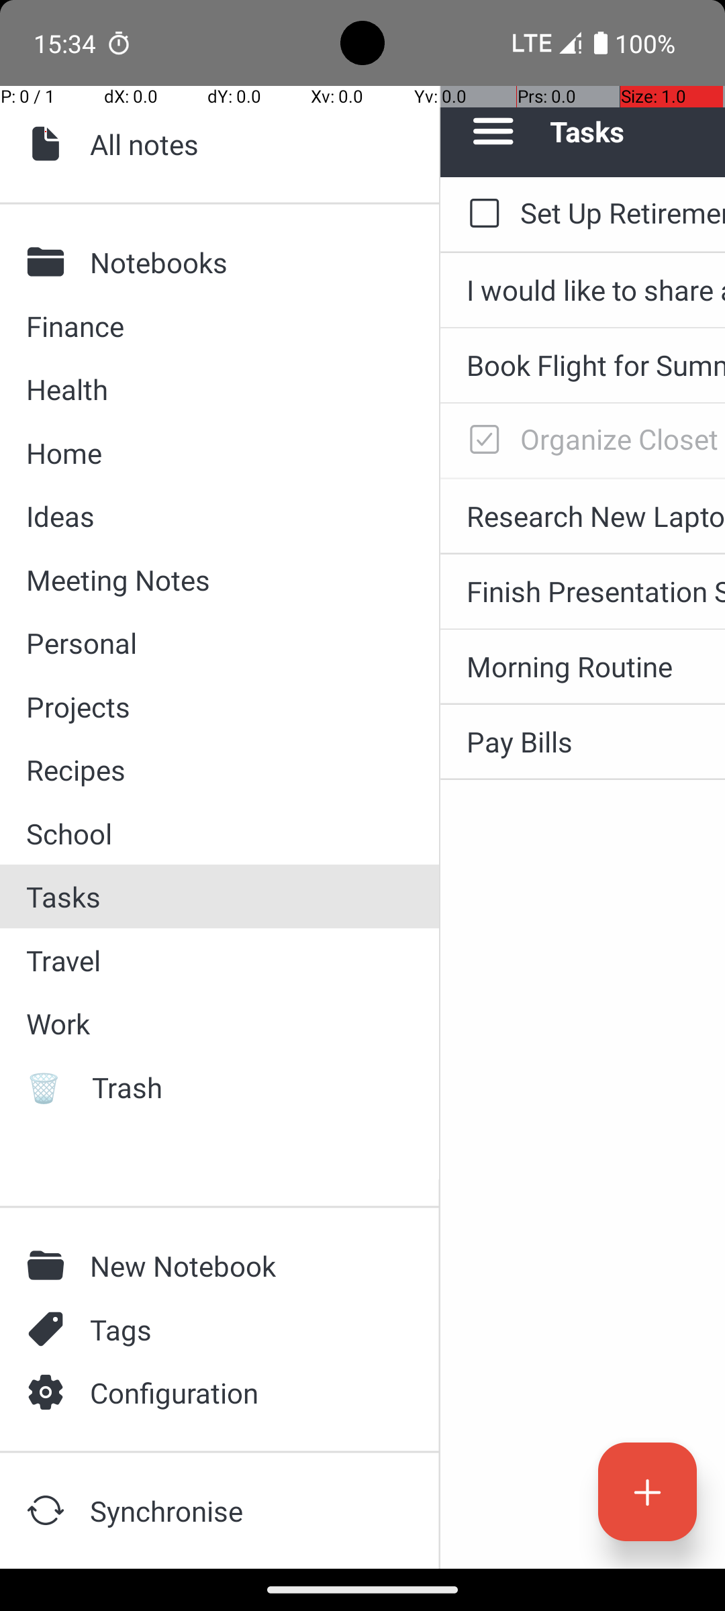  Describe the element at coordinates (596, 365) in the screenshot. I see `Book Flight for Summer Vacation` at that location.